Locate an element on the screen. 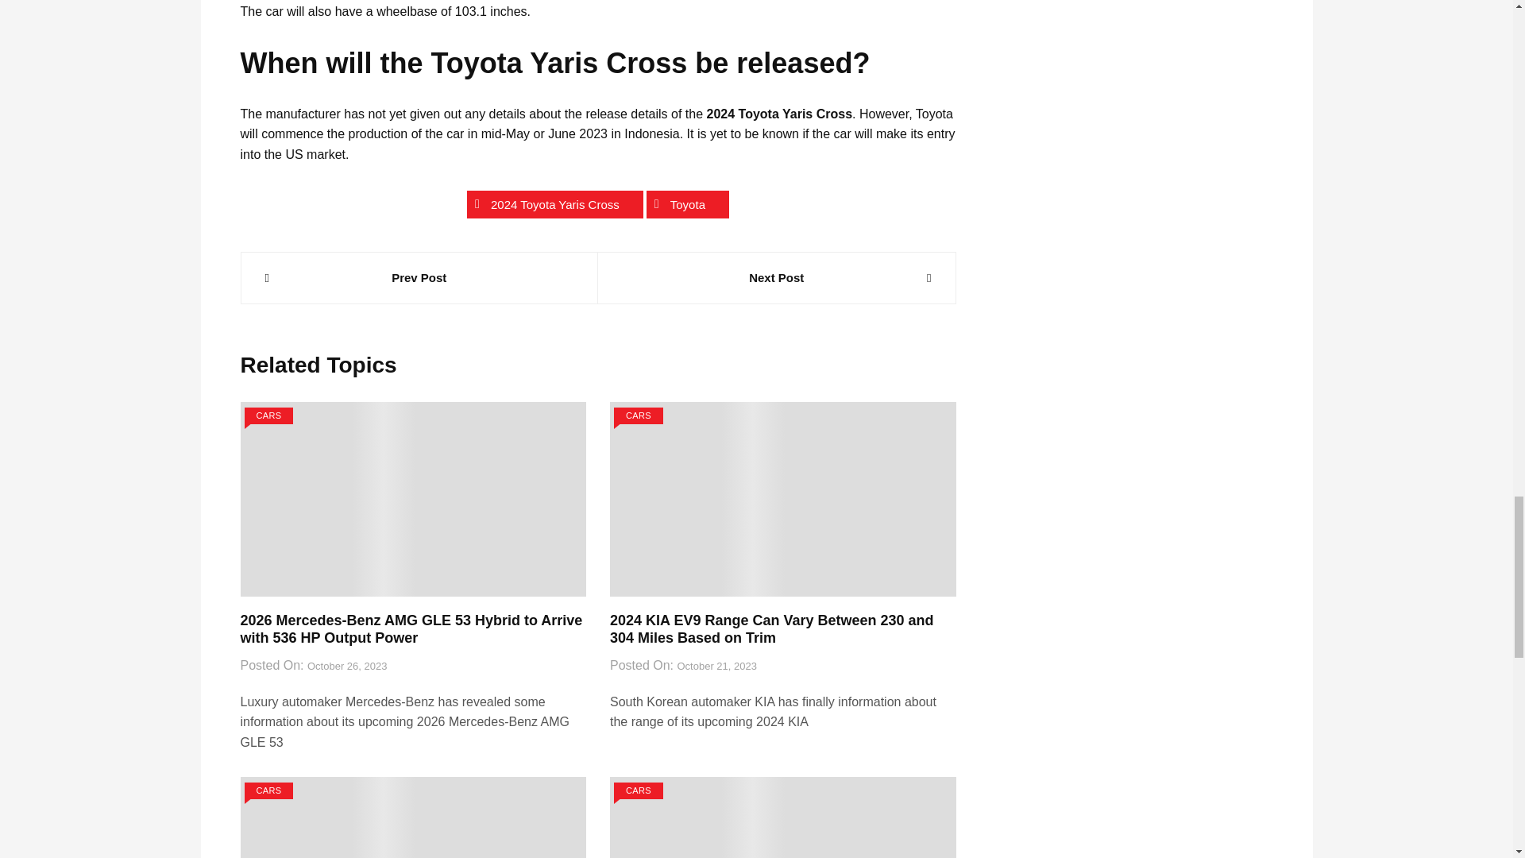 The image size is (1525, 858). CARS is located at coordinates (268, 415).